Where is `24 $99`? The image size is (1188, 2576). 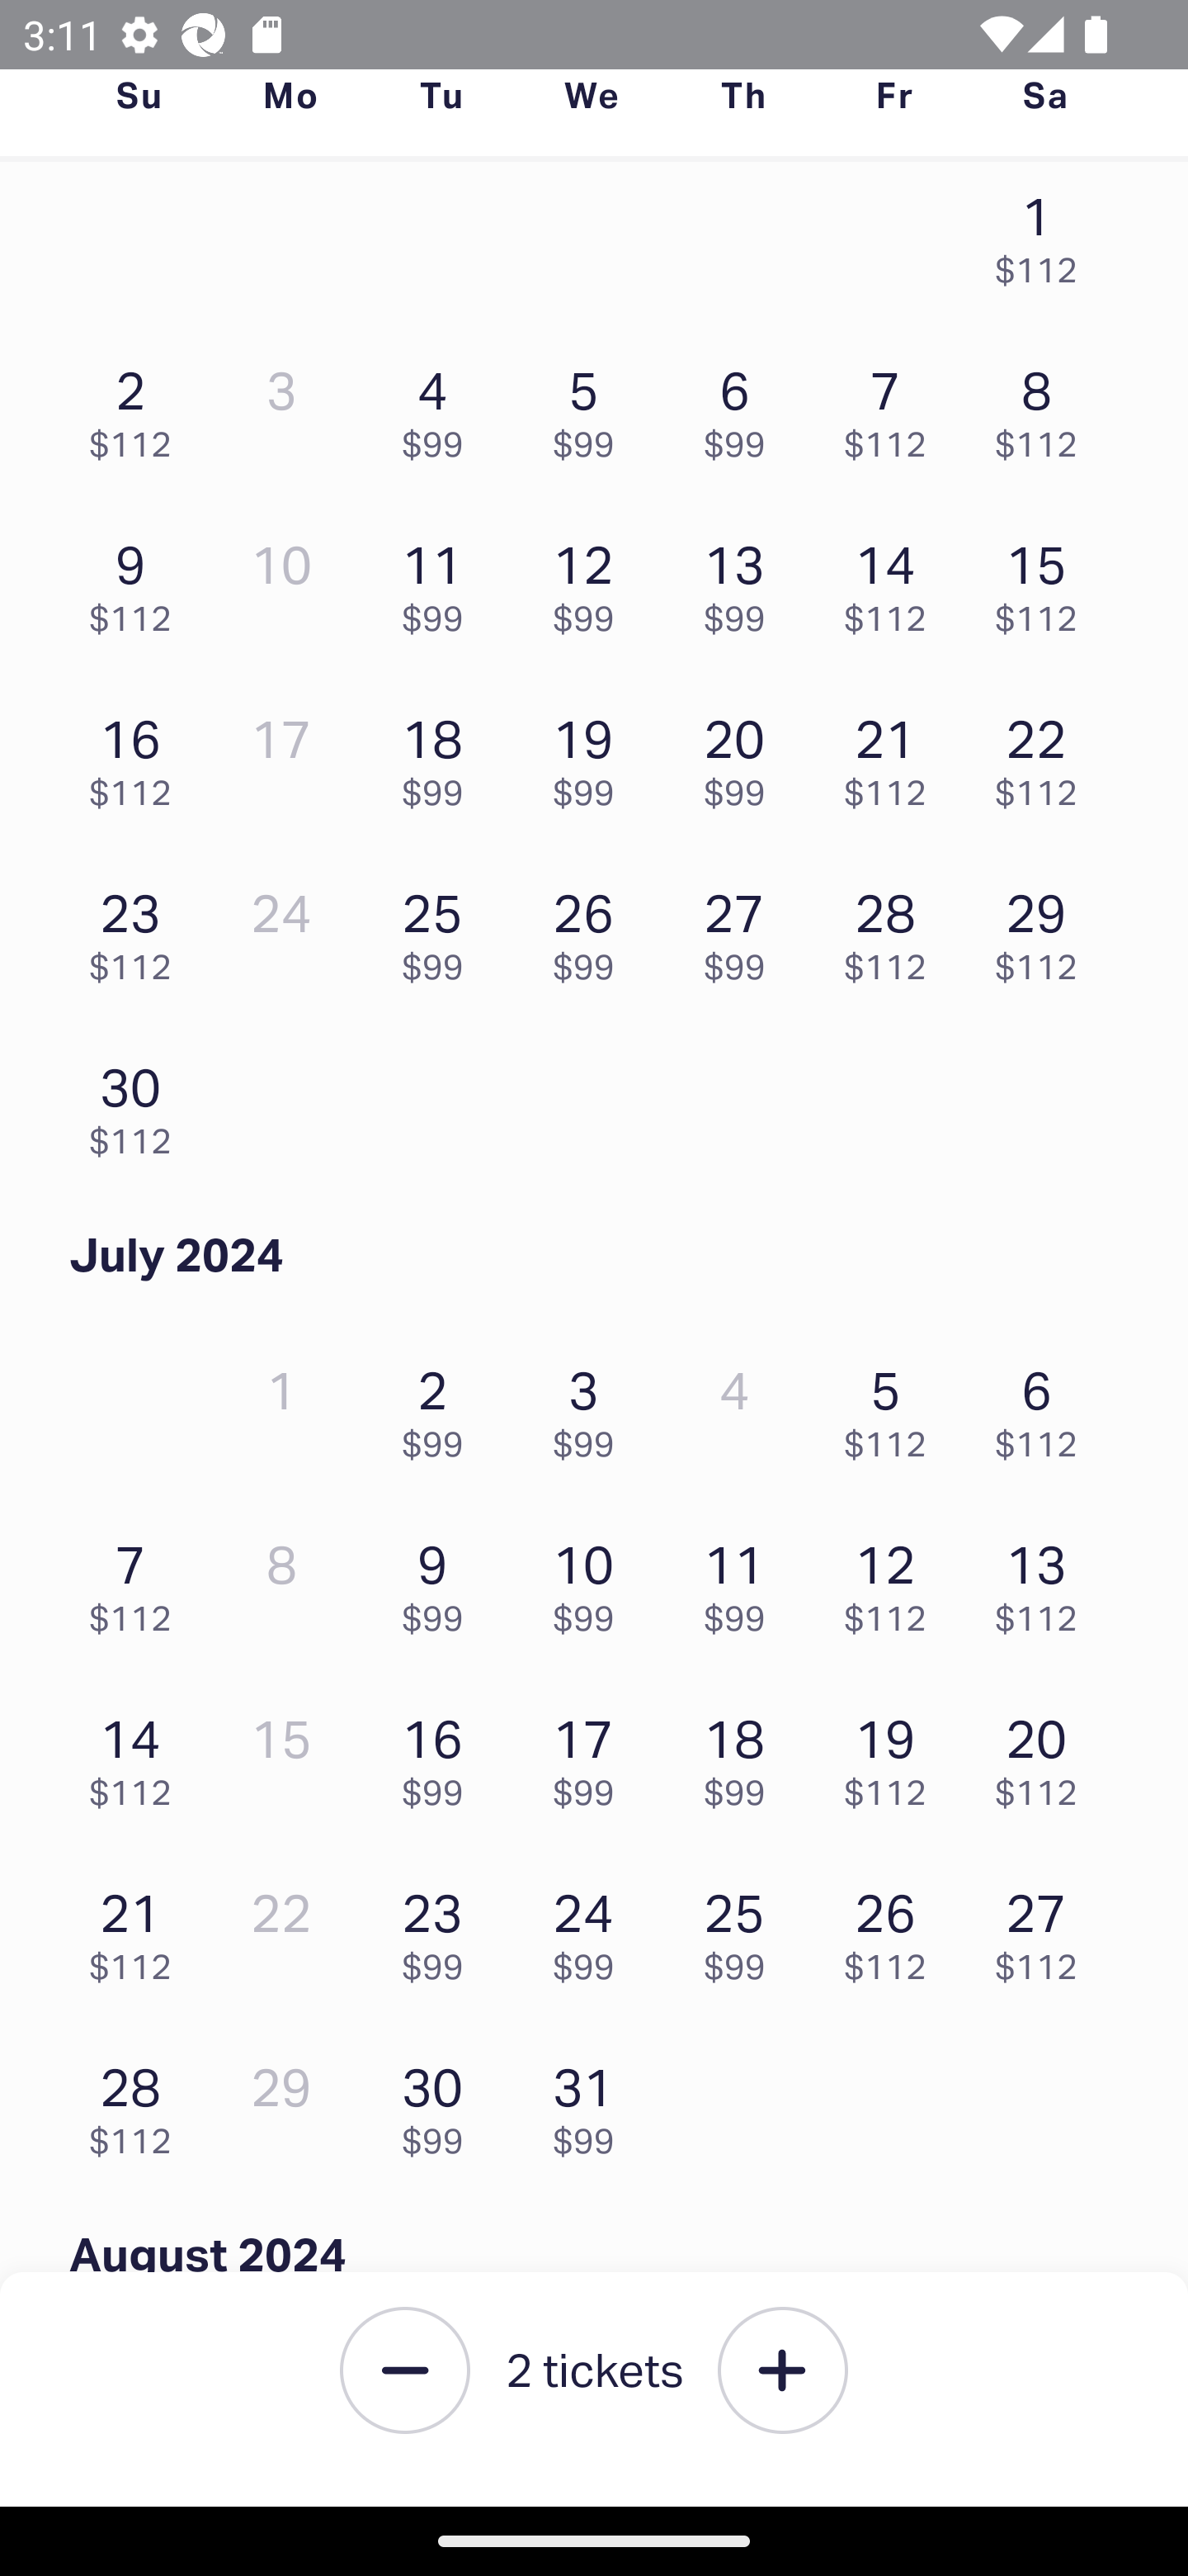 24 $99 is located at coordinates (592, 1928).